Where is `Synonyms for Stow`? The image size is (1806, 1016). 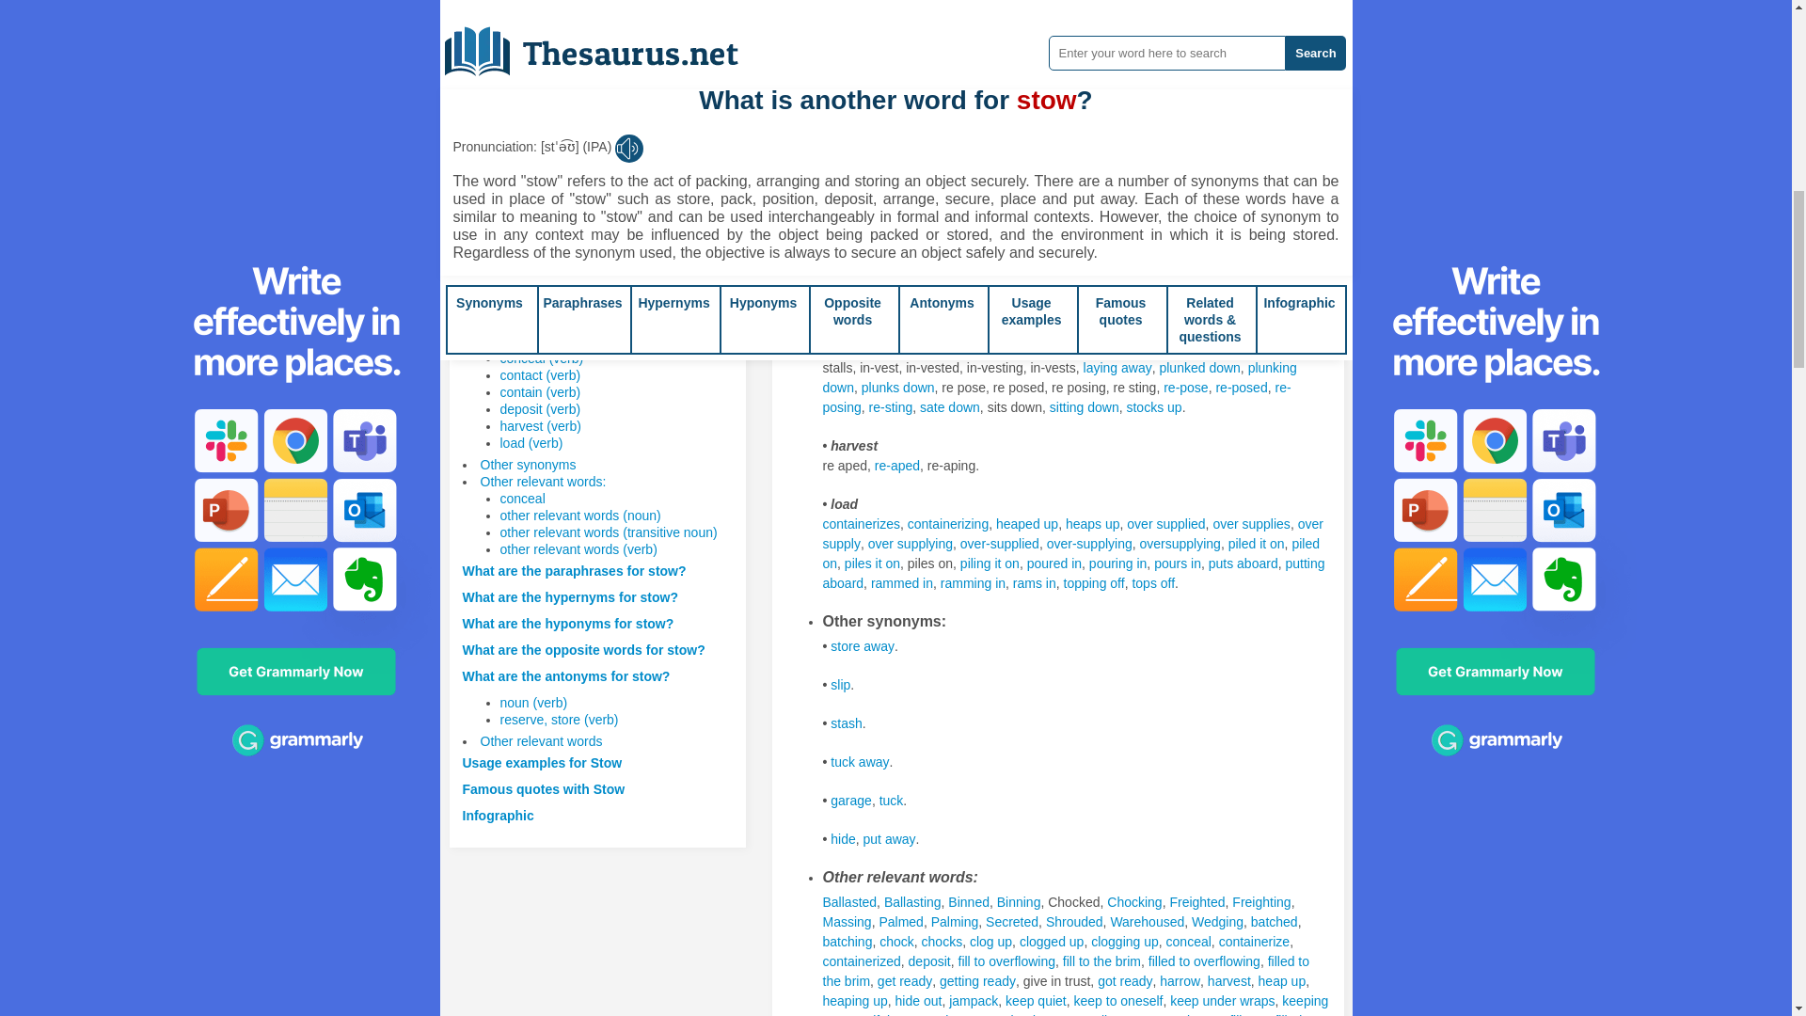
Synonyms for Stow is located at coordinates (911, 54).